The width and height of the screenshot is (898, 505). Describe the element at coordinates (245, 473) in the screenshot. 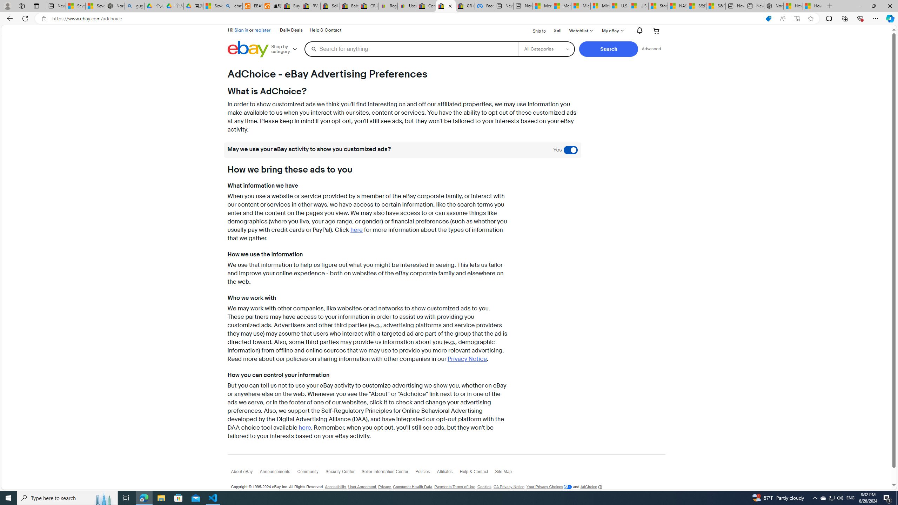

I see `About eBay` at that location.